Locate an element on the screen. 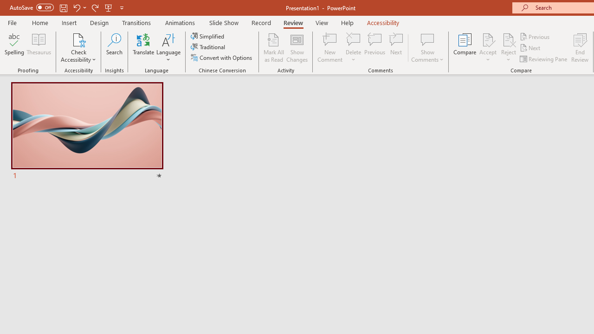 This screenshot has width=594, height=334. Convert with Options... is located at coordinates (222, 58).